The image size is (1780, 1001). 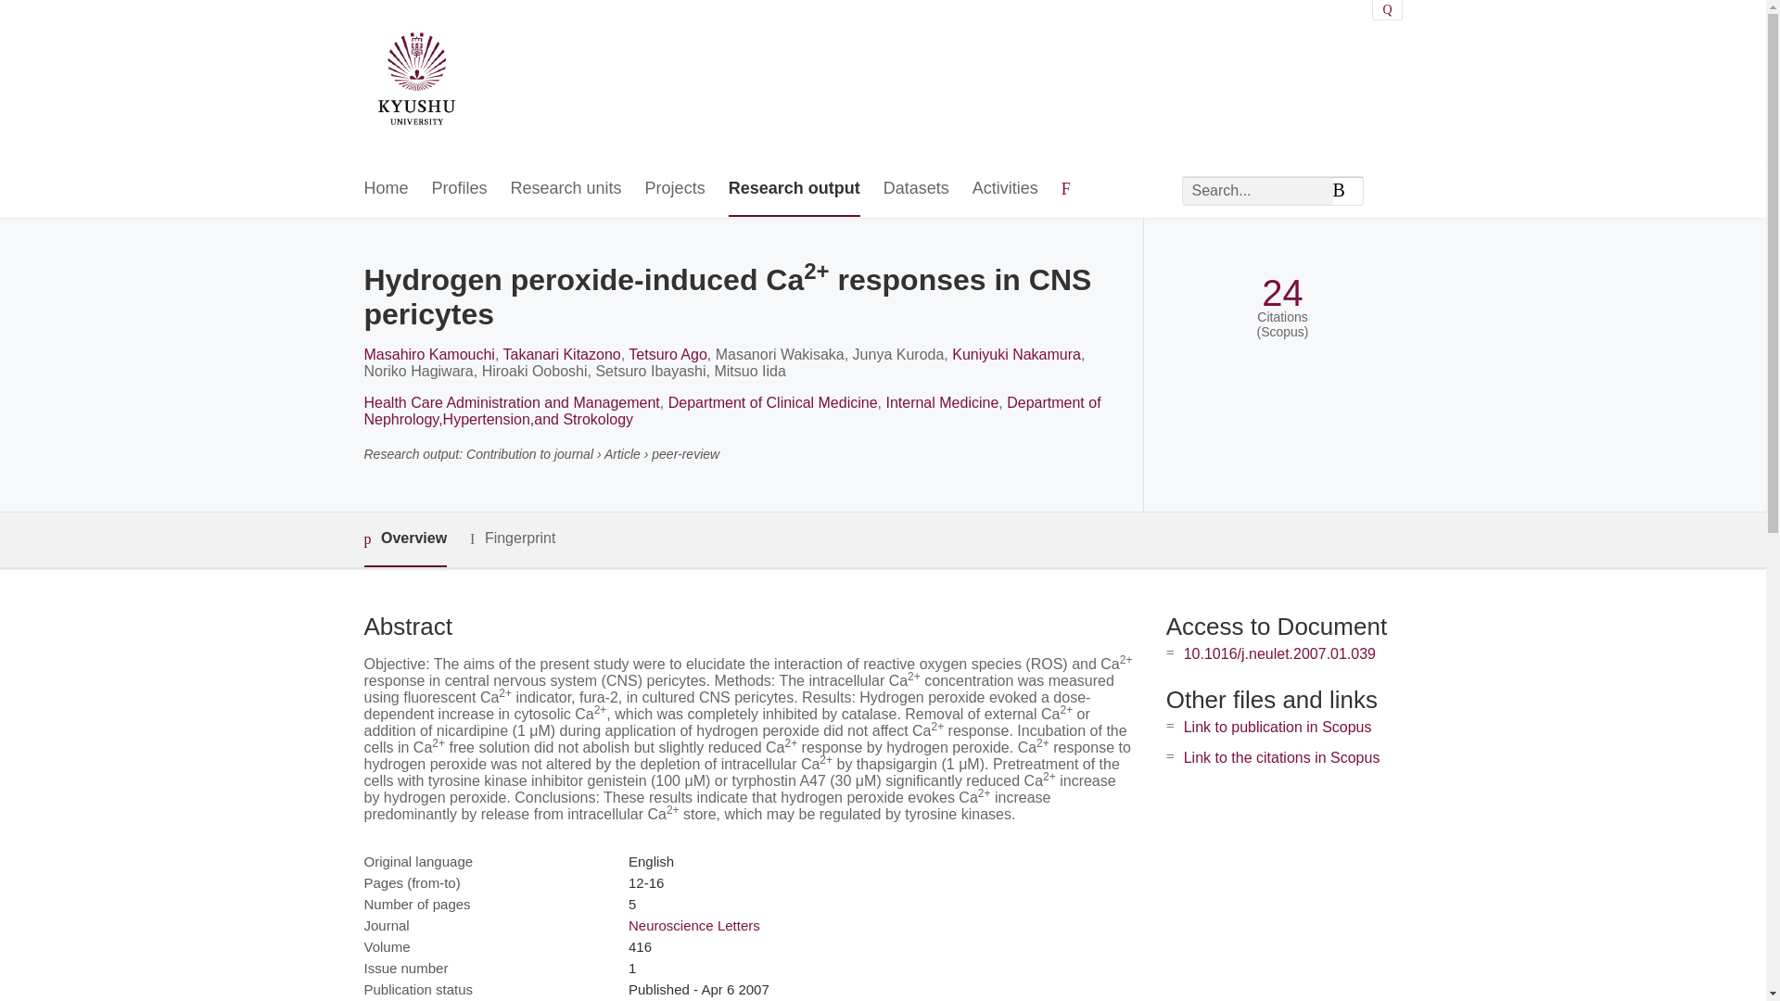 I want to click on Link to the citations in Scopus, so click(x=1281, y=757).